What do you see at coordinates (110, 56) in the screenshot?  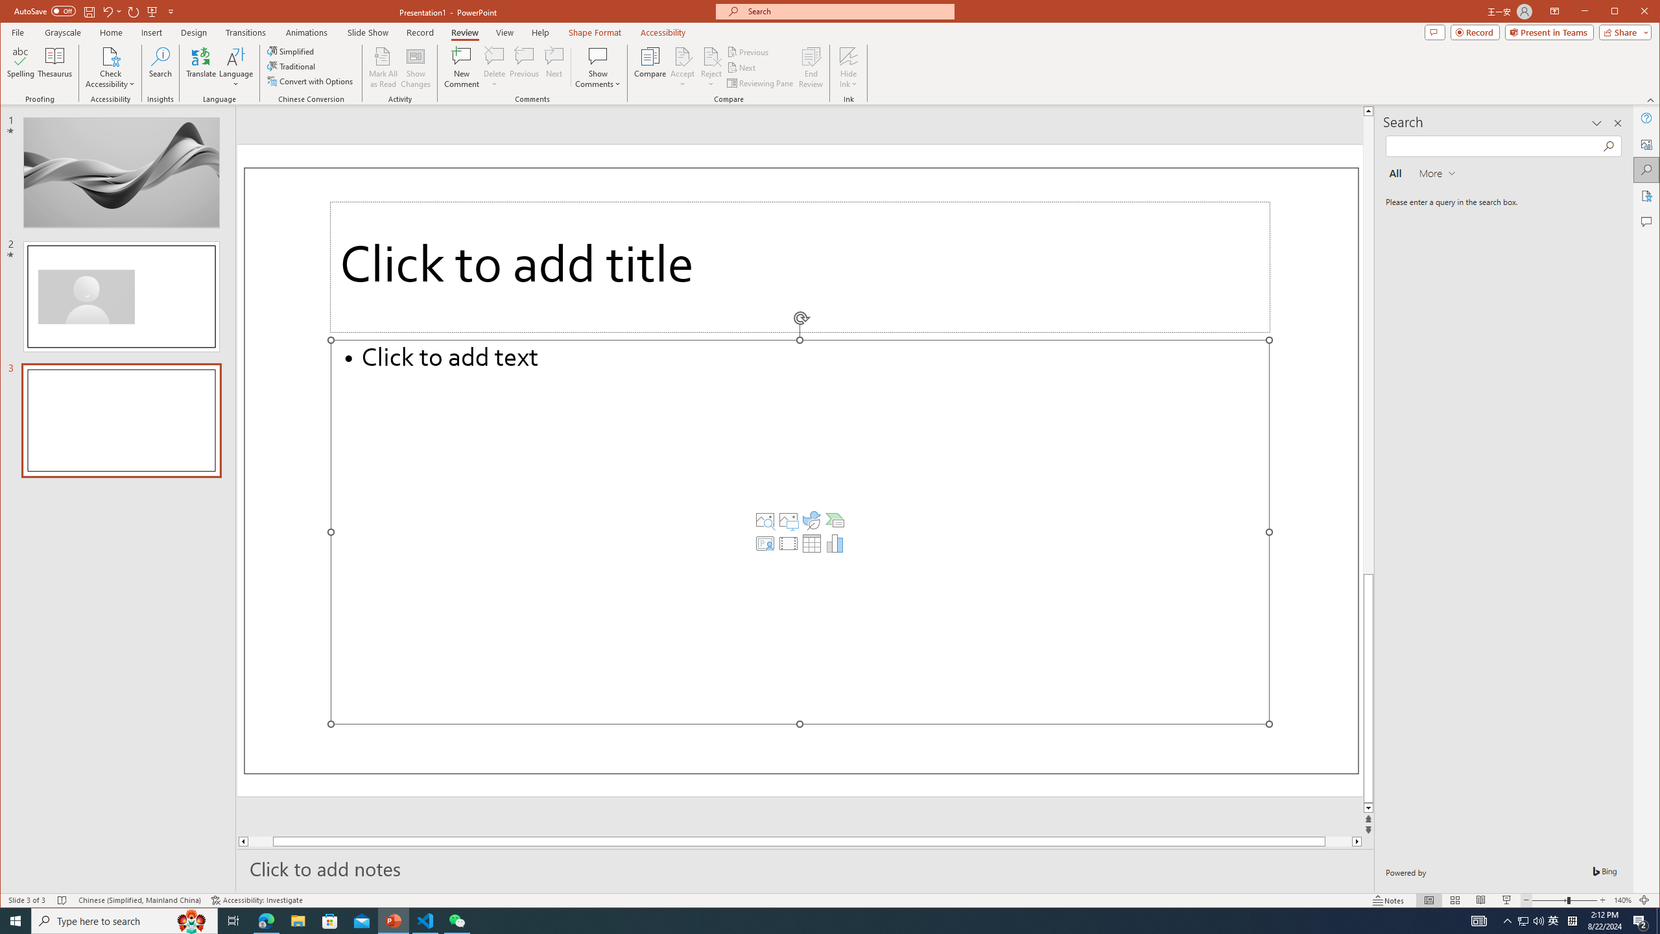 I see `Check Accessibility` at bounding box center [110, 56].